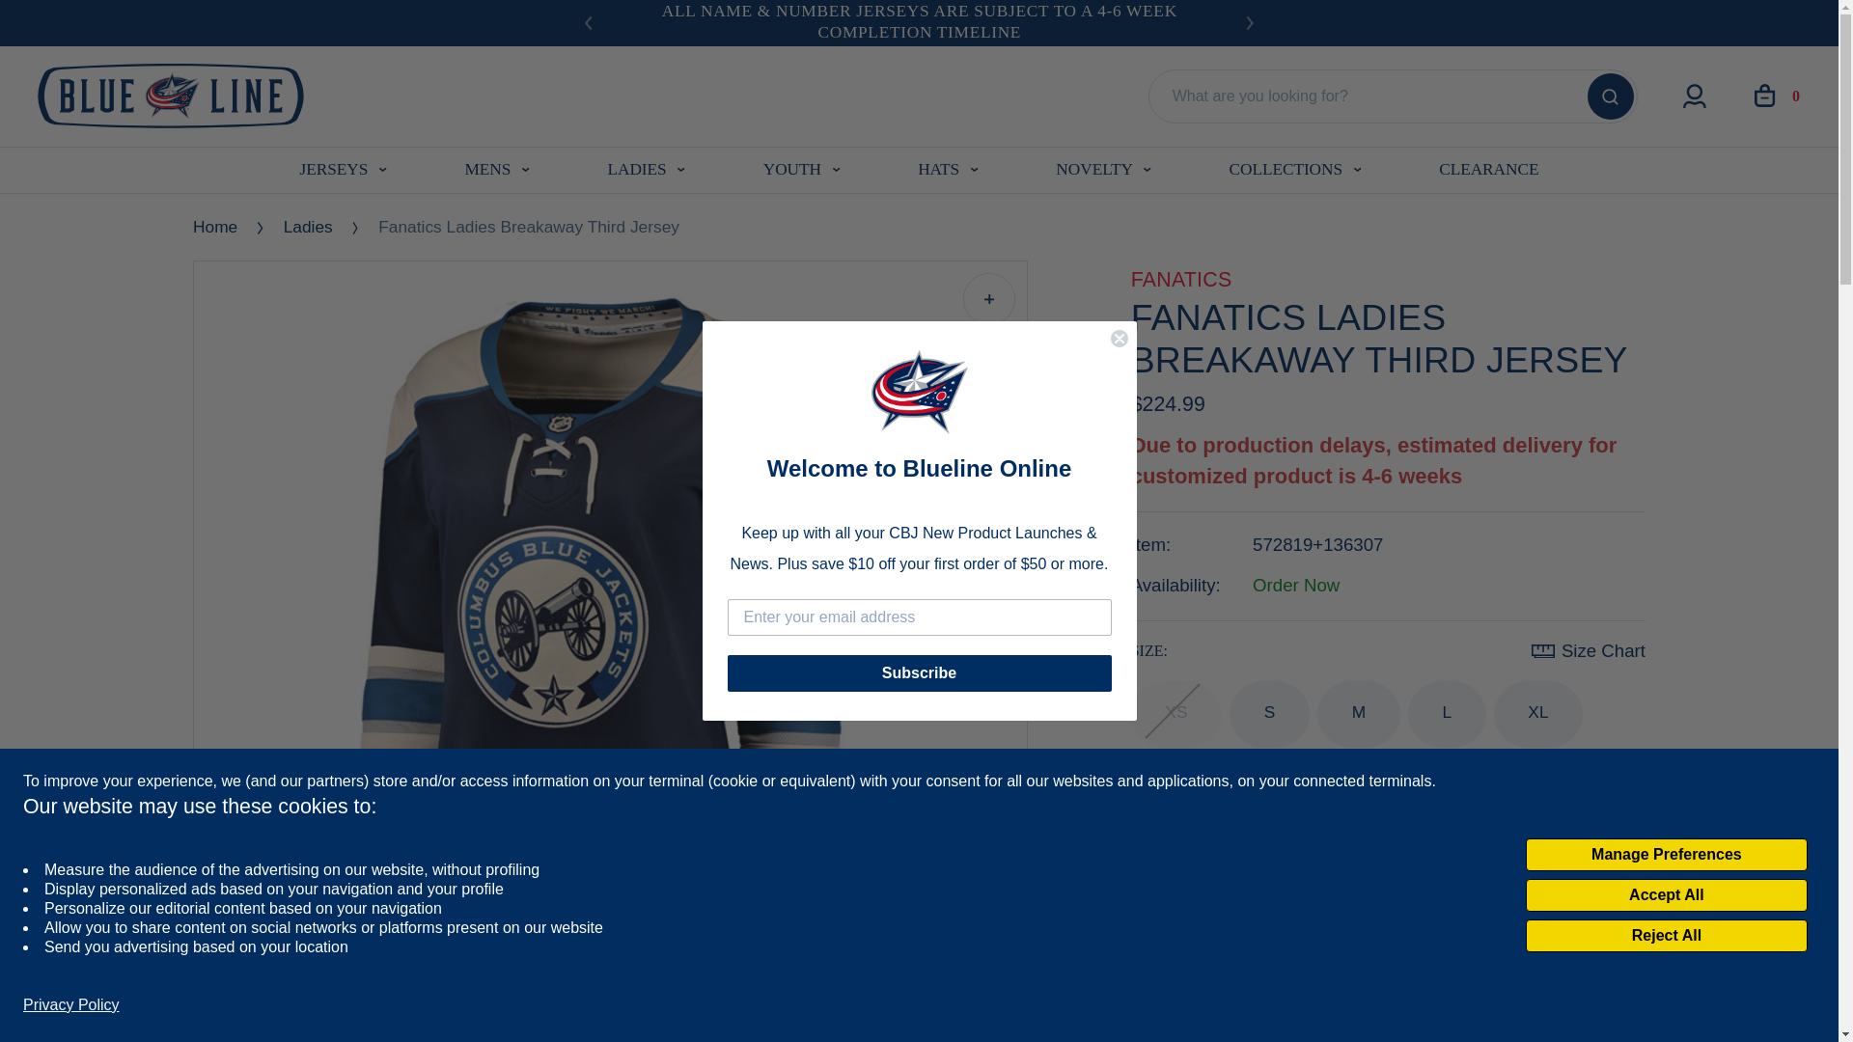 The image size is (1853, 1042). Describe the element at coordinates (1777, 96) in the screenshot. I see `0` at that location.